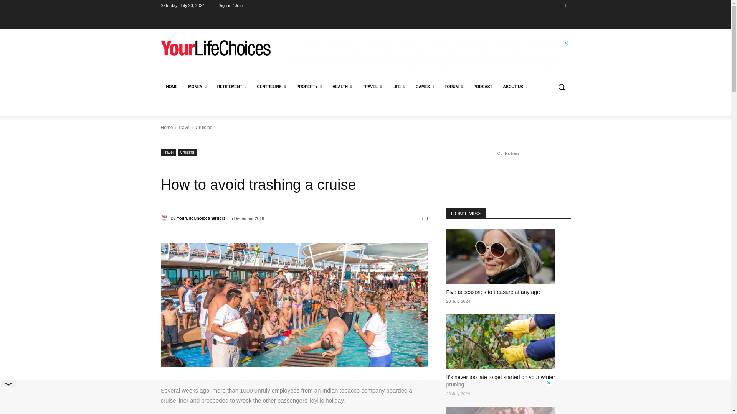 This screenshot has height=414, width=737. Describe the element at coordinates (556, 5) in the screenshot. I see `Facebook` at that location.